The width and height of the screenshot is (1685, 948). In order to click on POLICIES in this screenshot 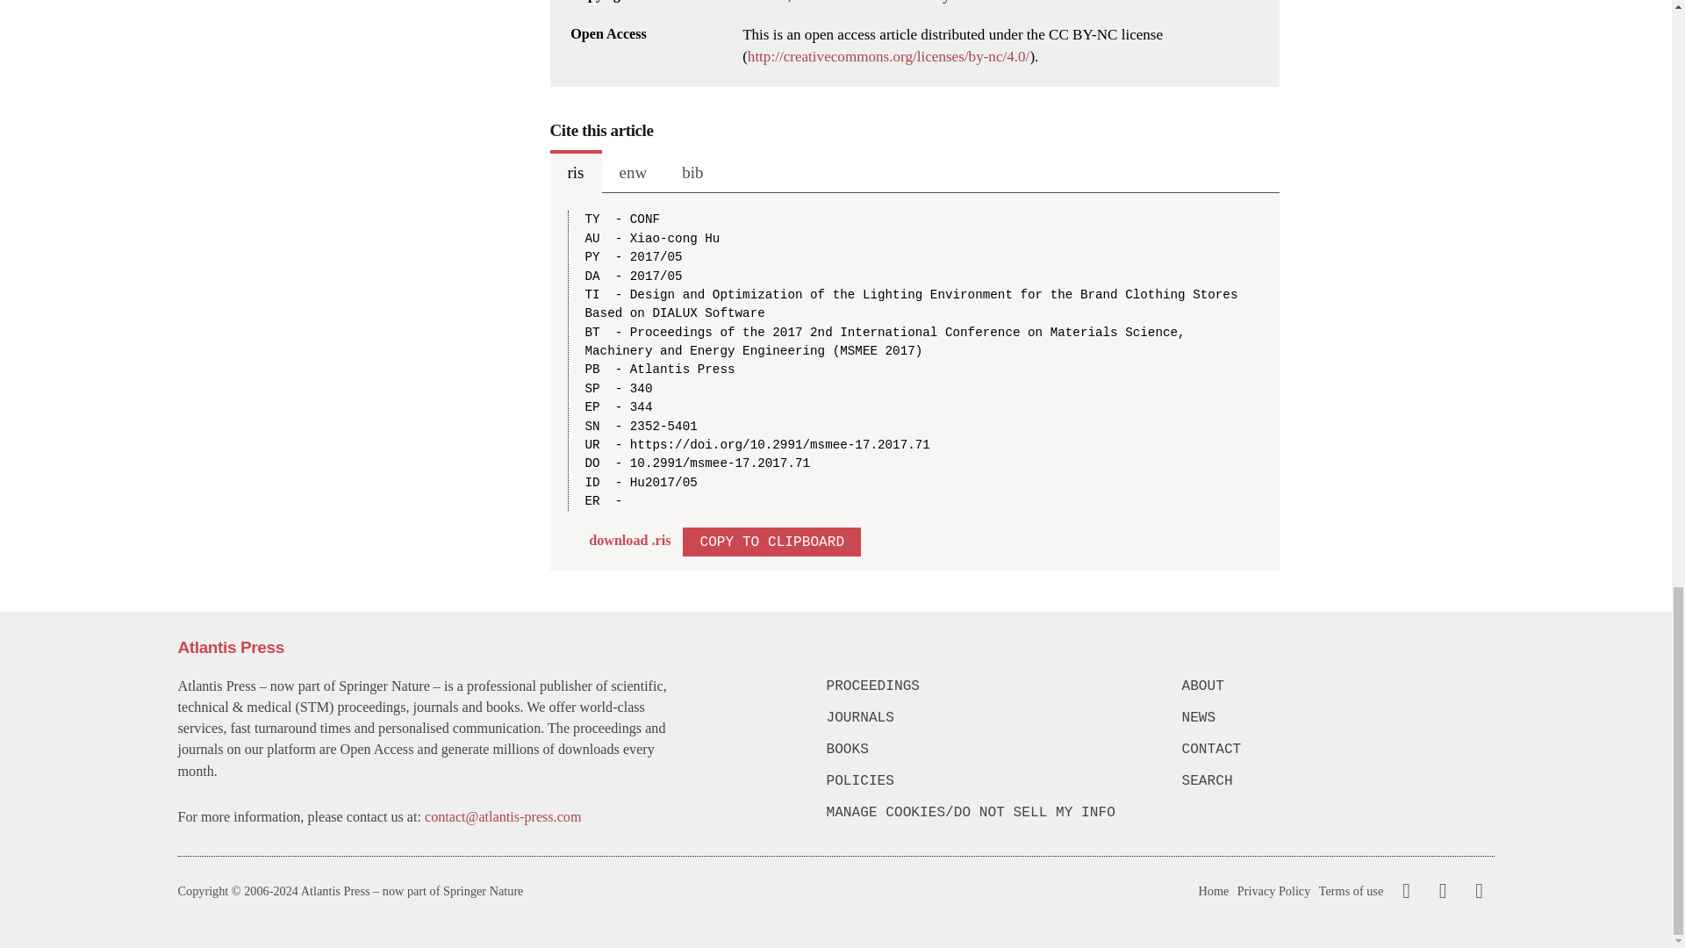, I will do `click(983, 781)`.